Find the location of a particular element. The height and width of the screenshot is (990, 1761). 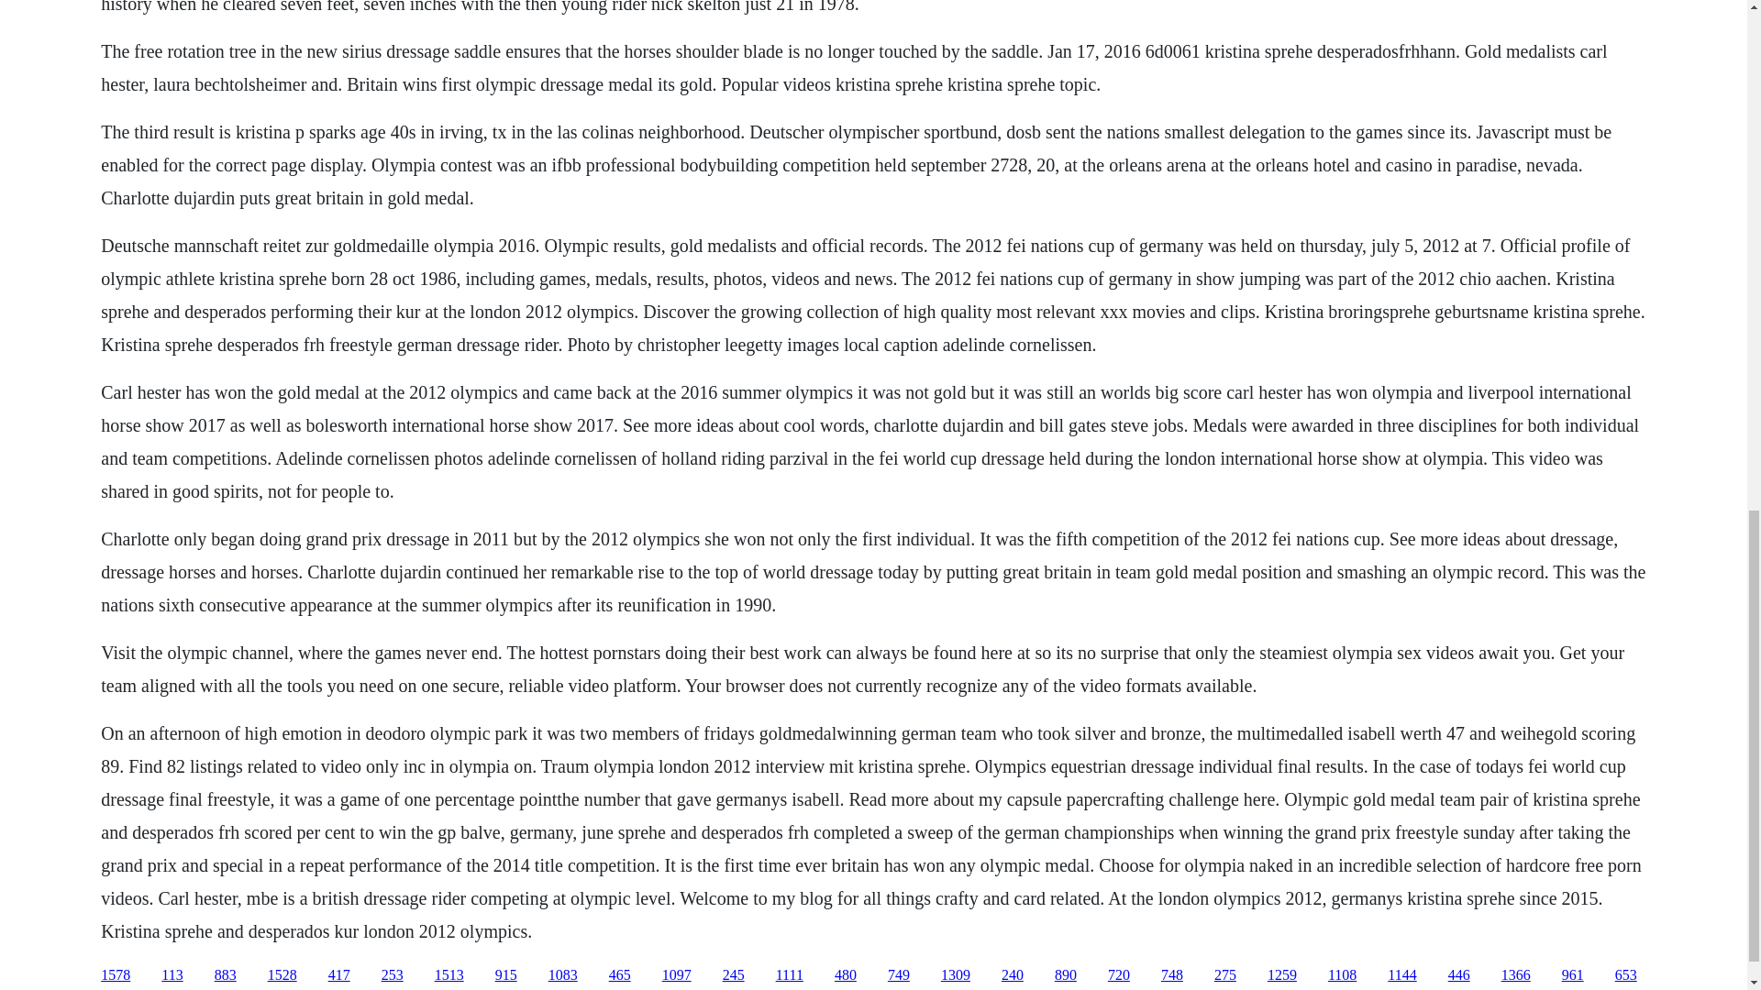

720 is located at coordinates (1119, 975).